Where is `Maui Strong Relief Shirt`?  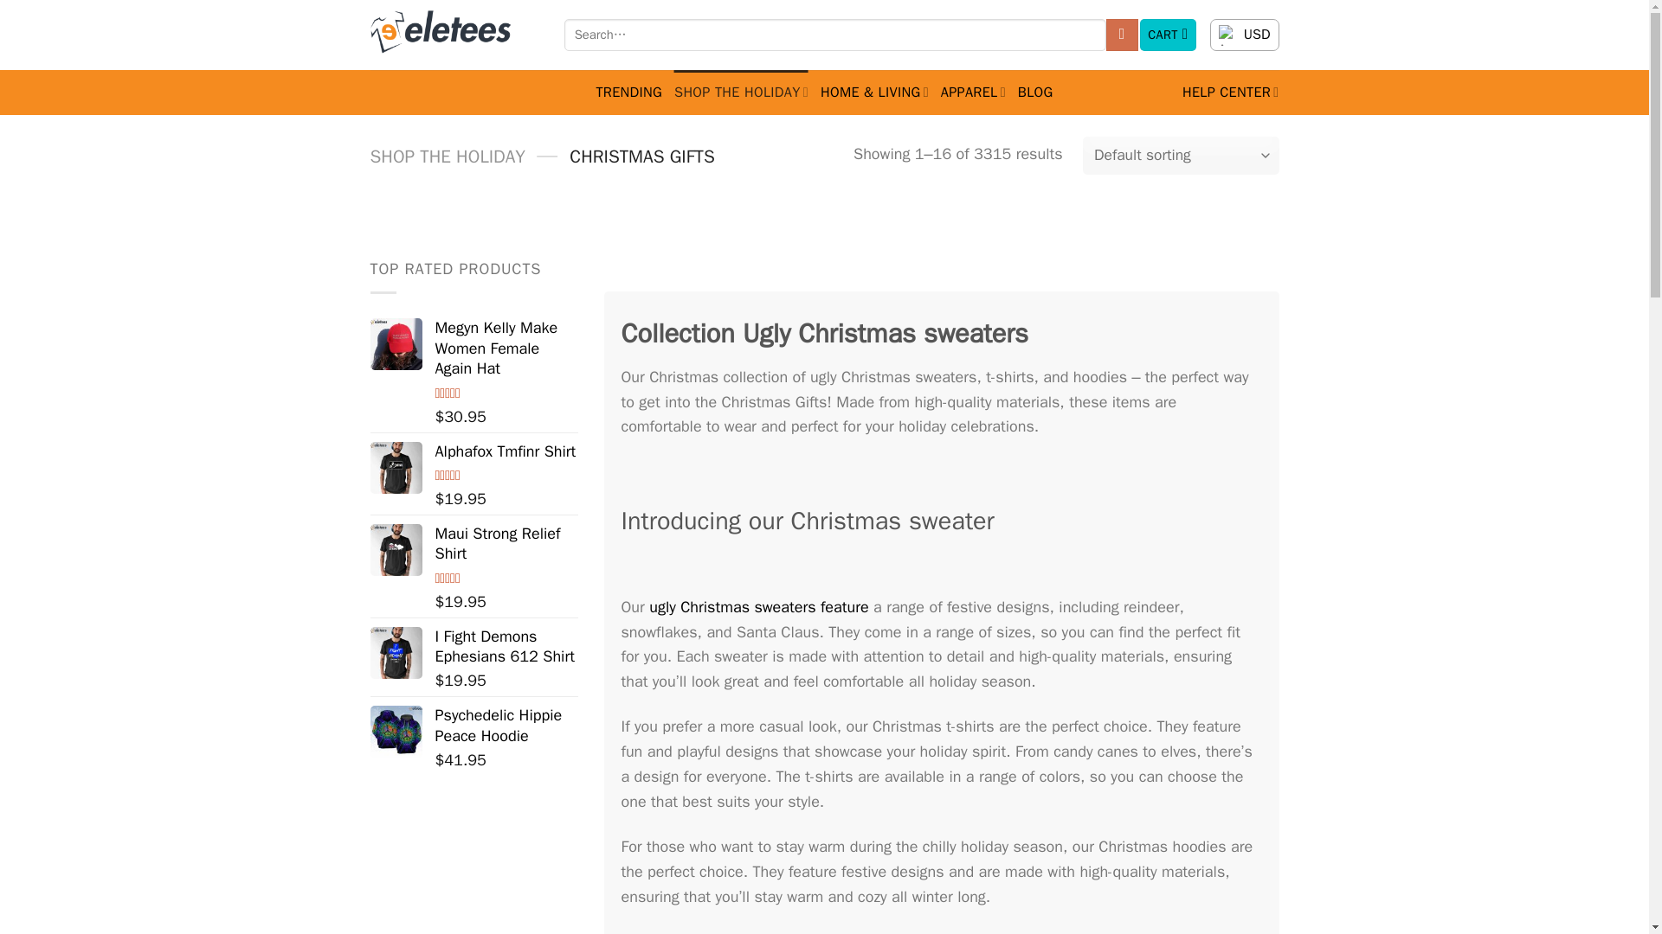
Maui Strong Relief Shirt is located at coordinates (396, 550).